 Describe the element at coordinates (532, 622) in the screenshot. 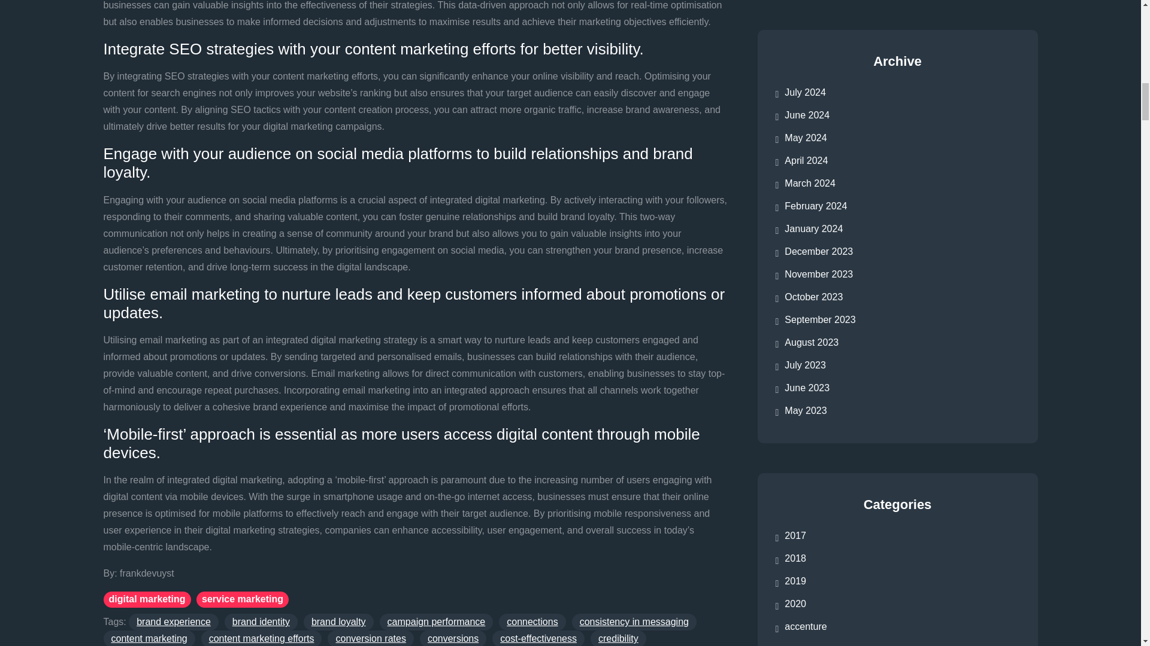

I see `connections` at that location.